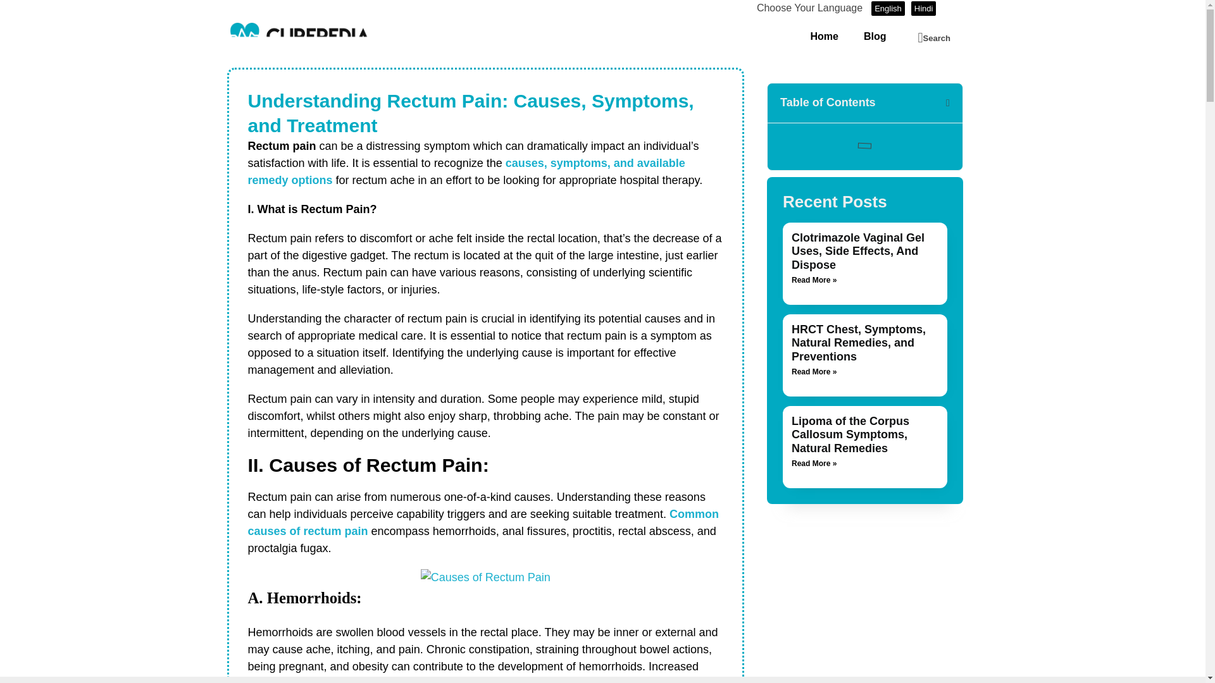 This screenshot has height=683, width=1215. I want to click on Home, so click(824, 37).